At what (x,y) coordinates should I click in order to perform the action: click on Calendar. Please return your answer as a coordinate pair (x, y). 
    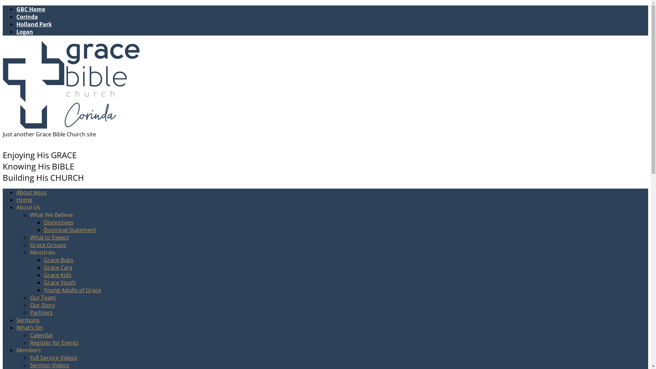
    Looking at the image, I should click on (42, 335).